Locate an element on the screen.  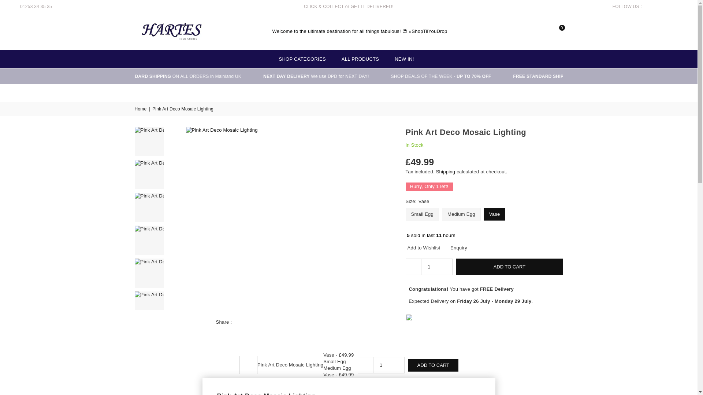
Facebook is located at coordinates (646, 7).